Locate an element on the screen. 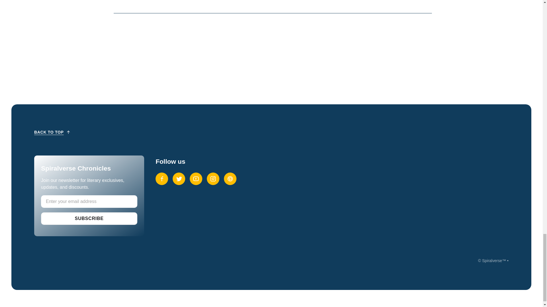 This screenshot has height=307, width=547. Pinterest is located at coordinates (230, 179).